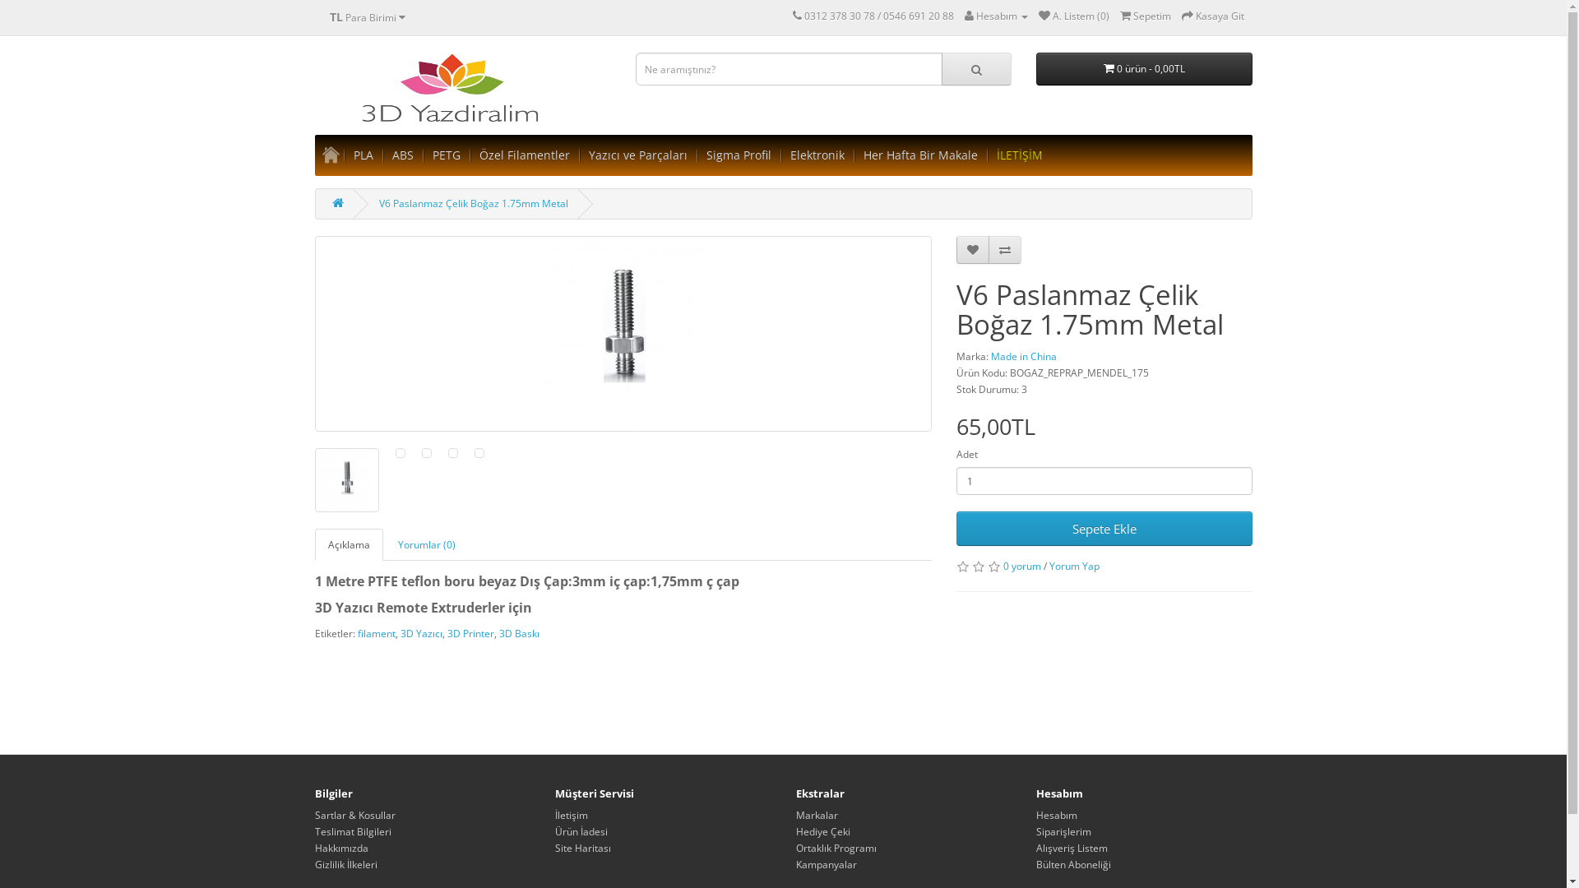 The height and width of the screenshot is (888, 1579). I want to click on Sepetim, so click(1146, 16).